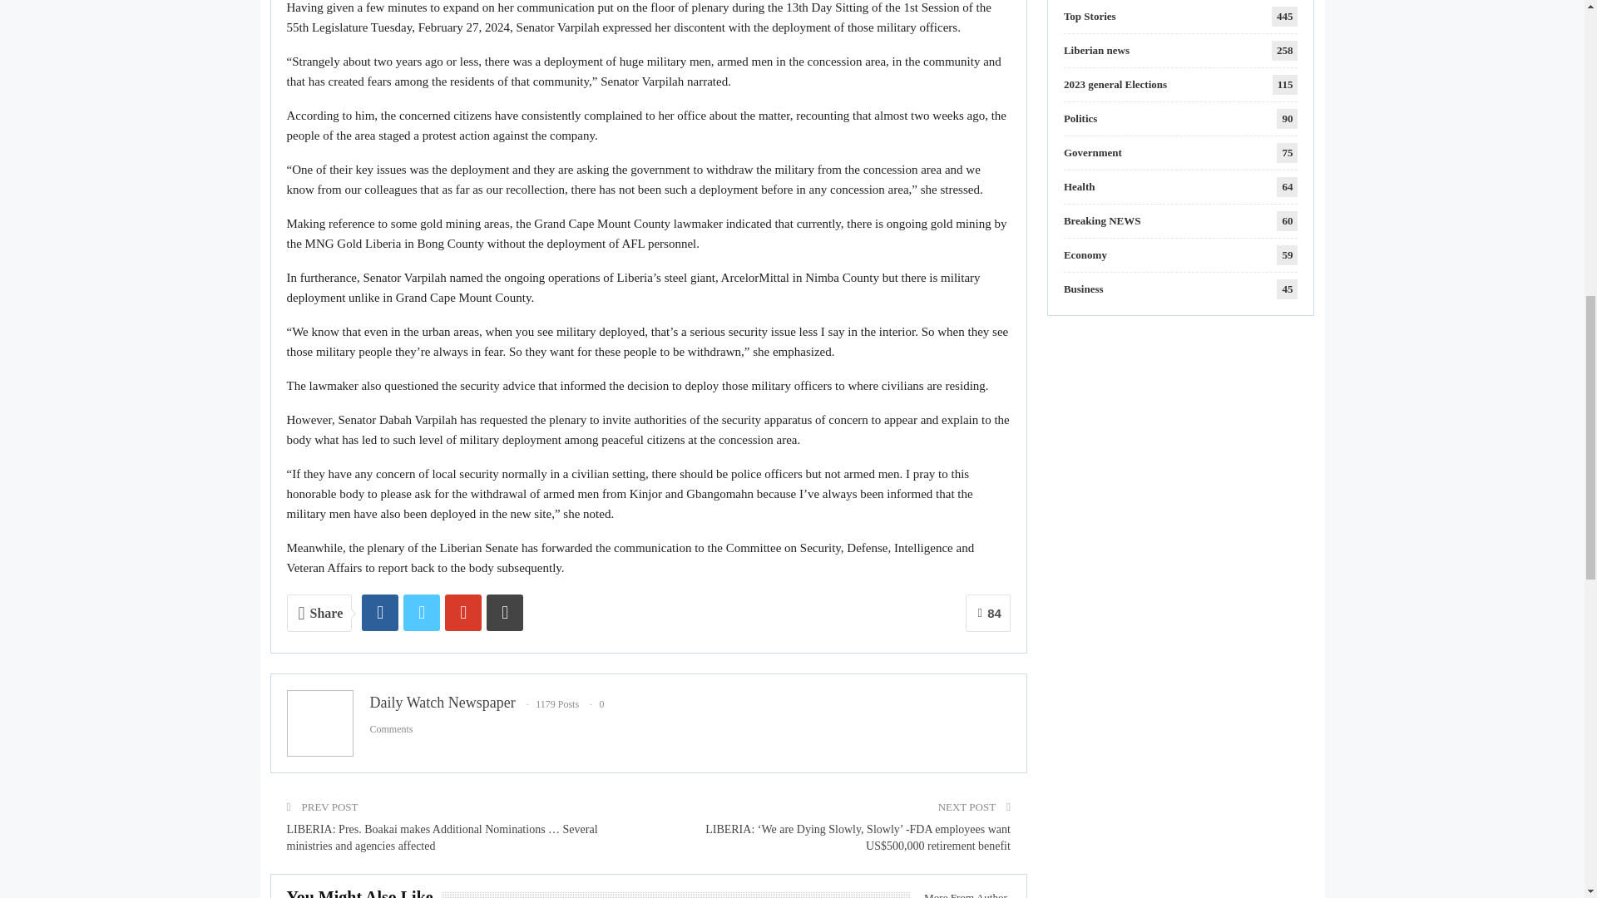  What do you see at coordinates (960, 893) in the screenshot?
I see `More From Author` at bounding box center [960, 893].